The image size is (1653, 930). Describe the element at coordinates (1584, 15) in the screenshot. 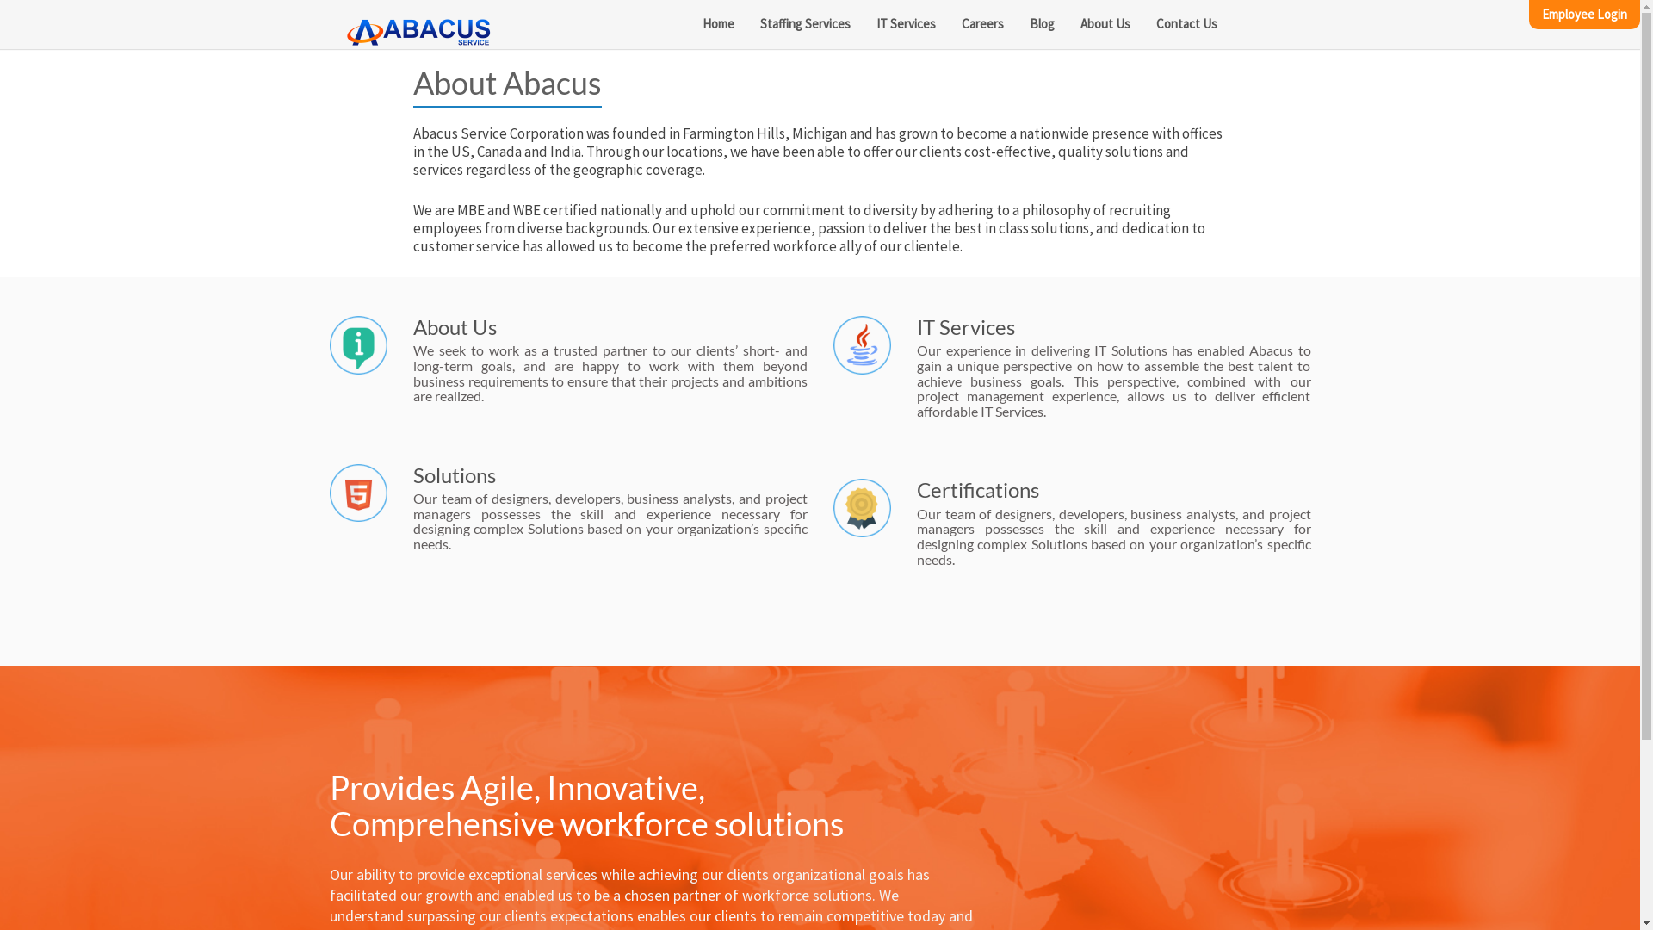

I see `Employee Login` at that location.